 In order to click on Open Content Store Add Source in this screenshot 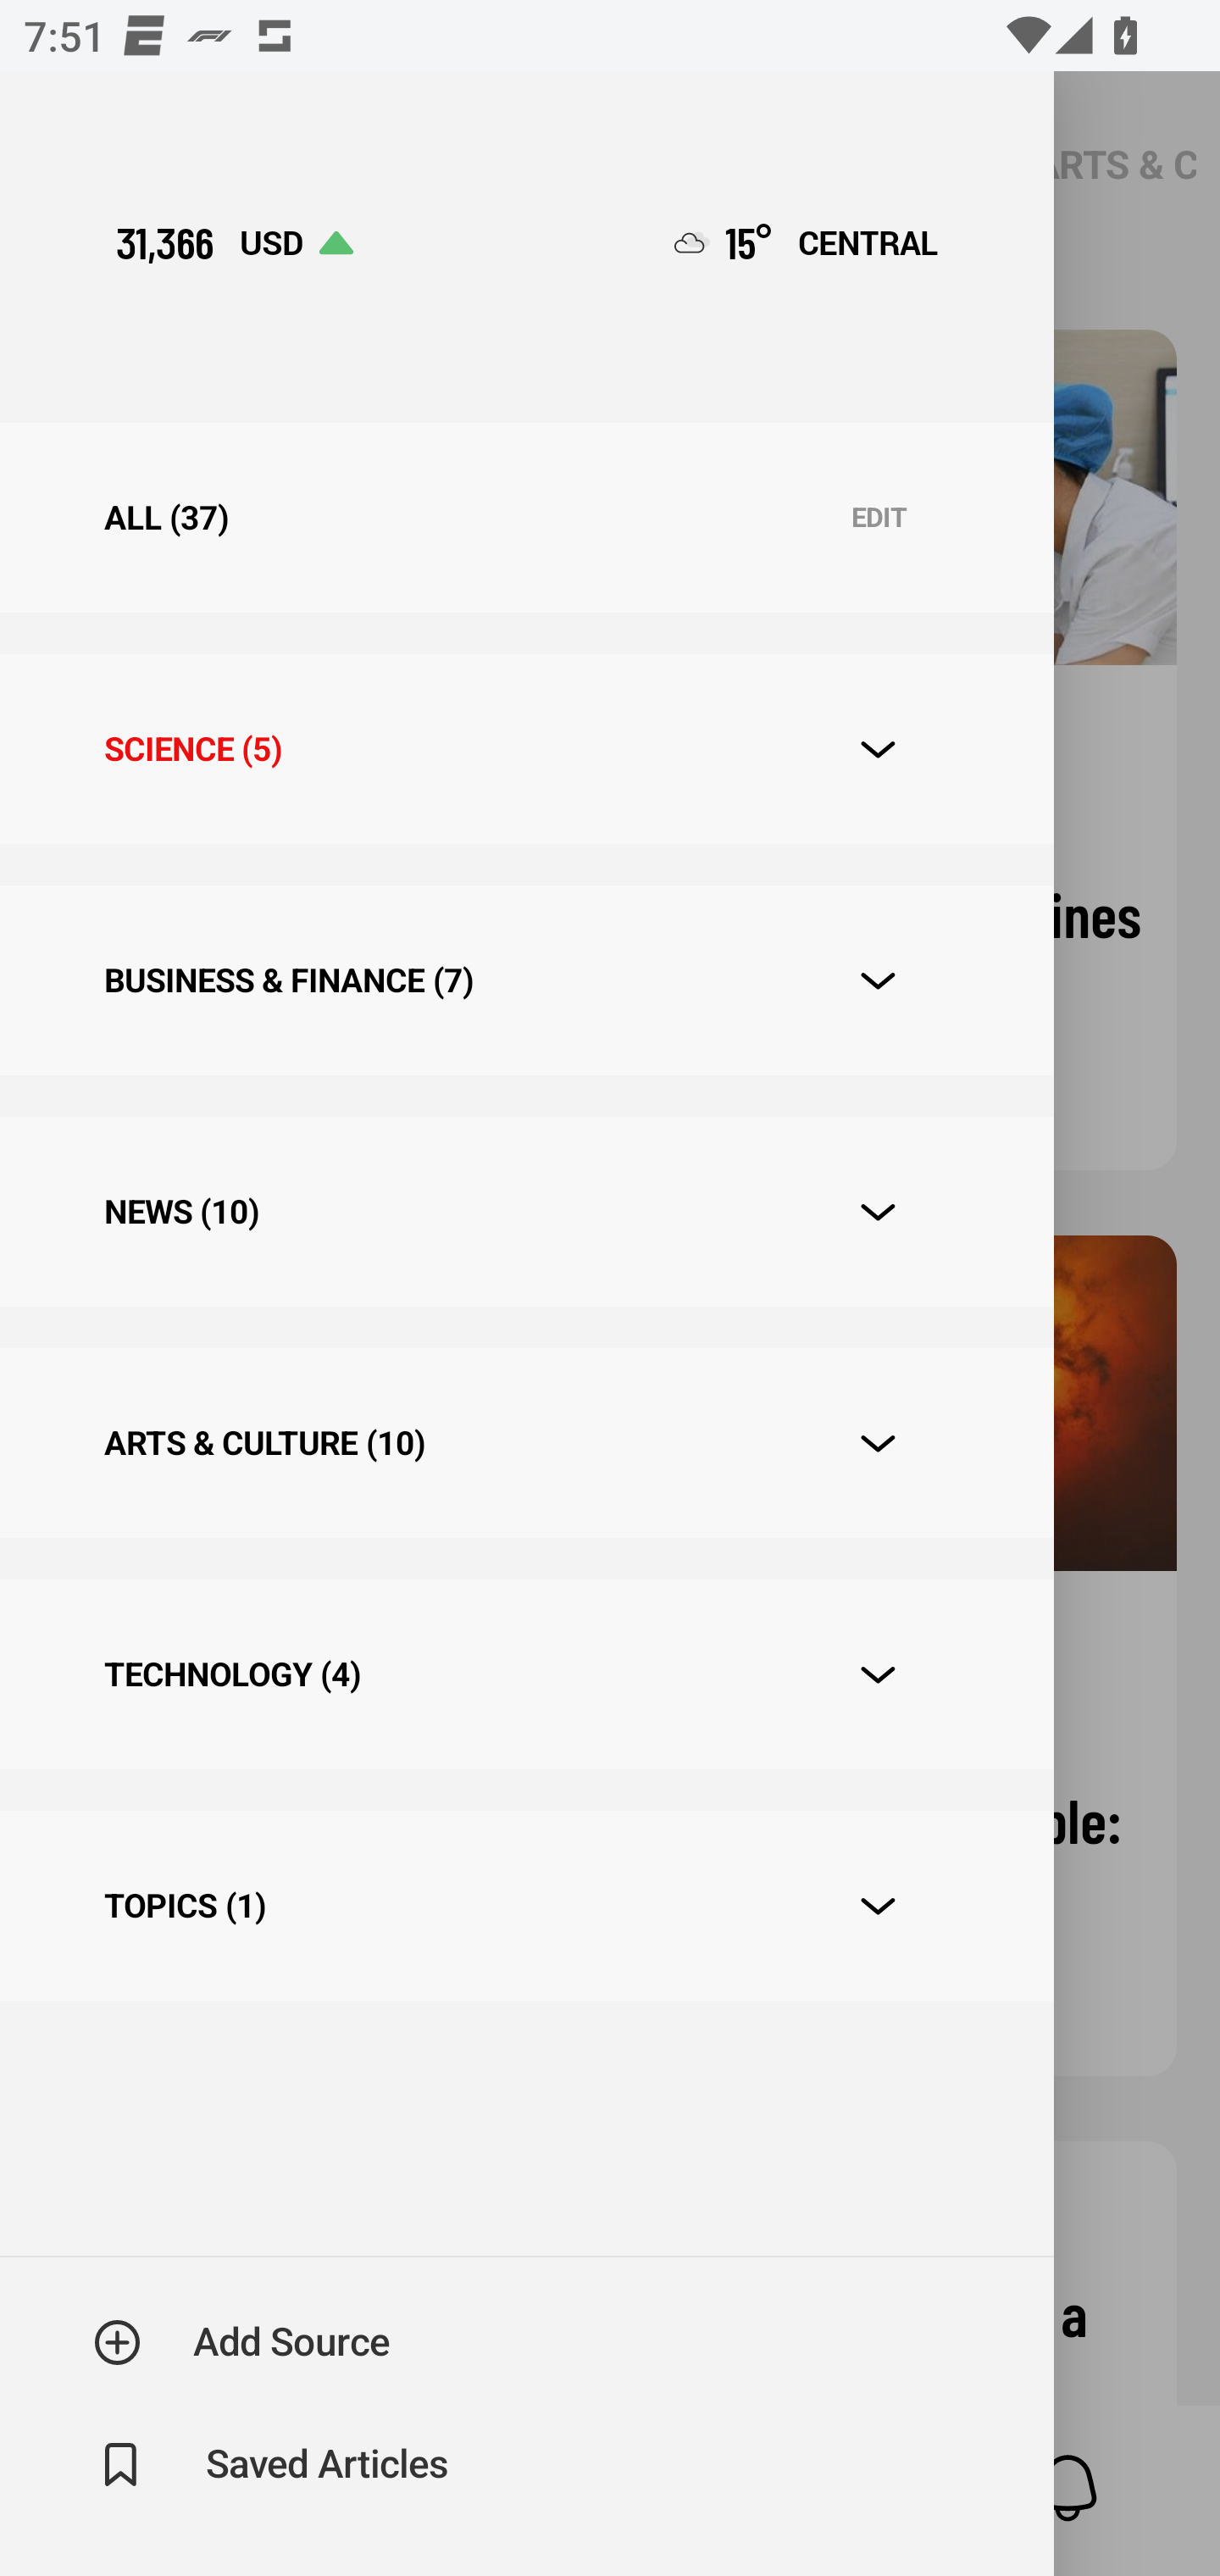, I will do `click(242, 2342)`.